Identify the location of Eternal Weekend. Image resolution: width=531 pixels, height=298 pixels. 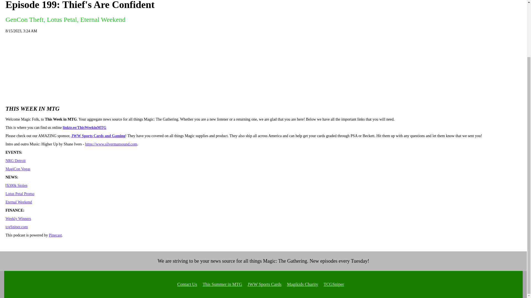
(19, 202).